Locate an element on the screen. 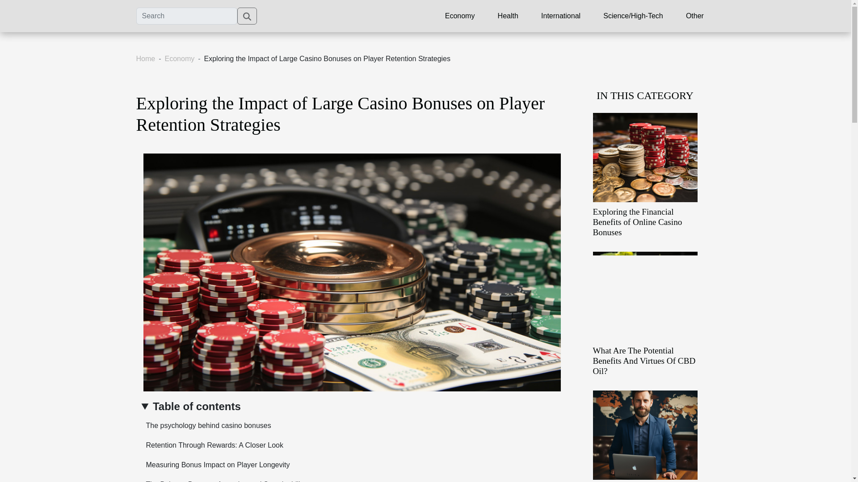 This screenshot has height=482, width=858. Health is located at coordinates (508, 16).